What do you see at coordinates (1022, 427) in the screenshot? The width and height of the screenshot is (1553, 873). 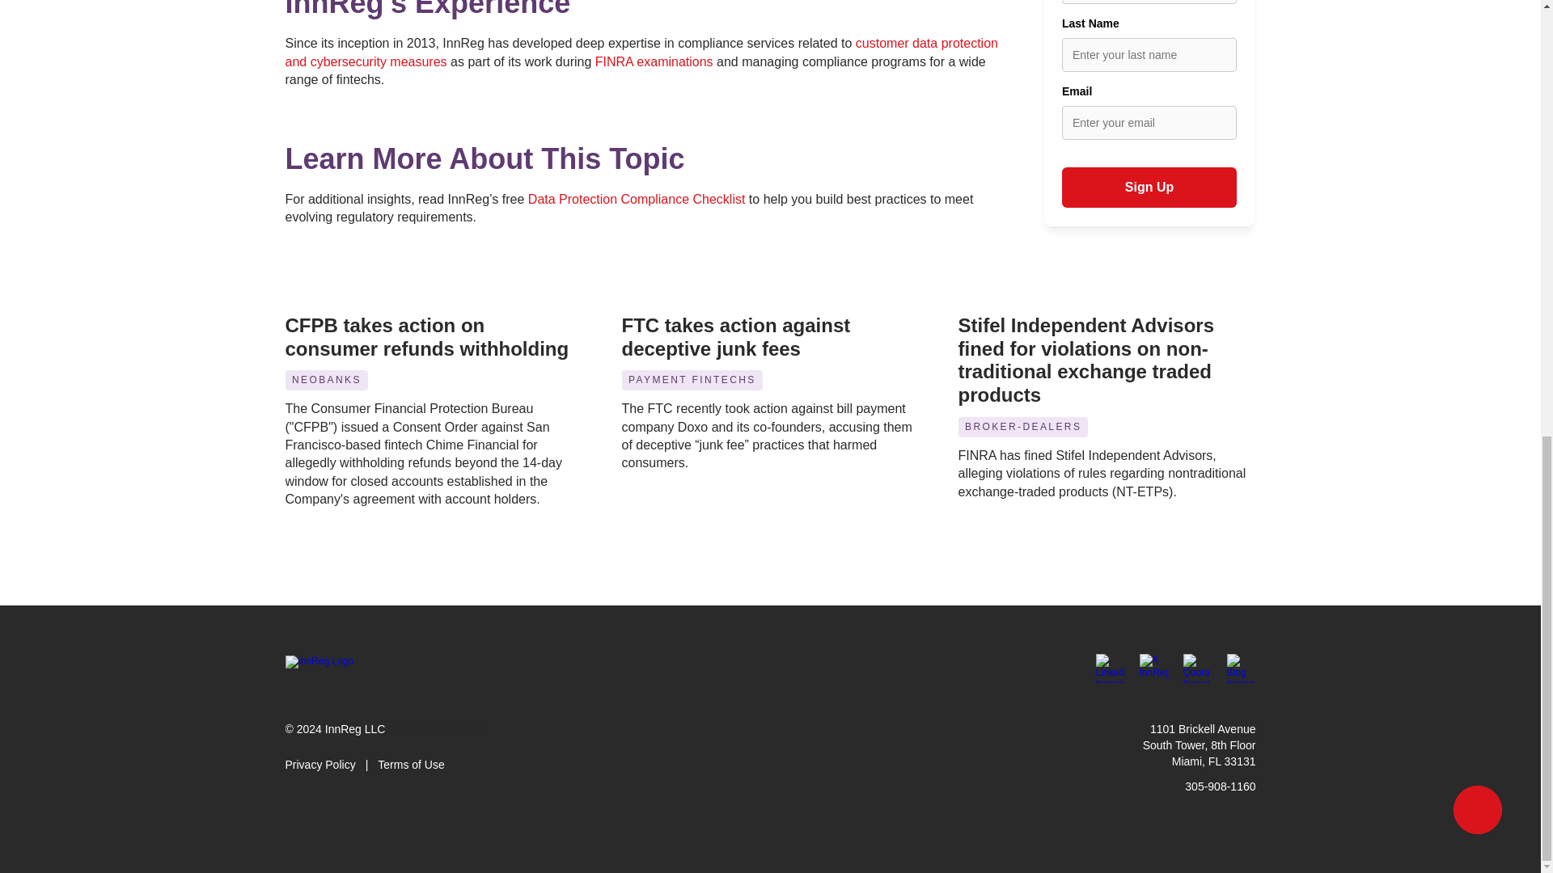 I see `BROKER-DEALERS` at bounding box center [1022, 427].